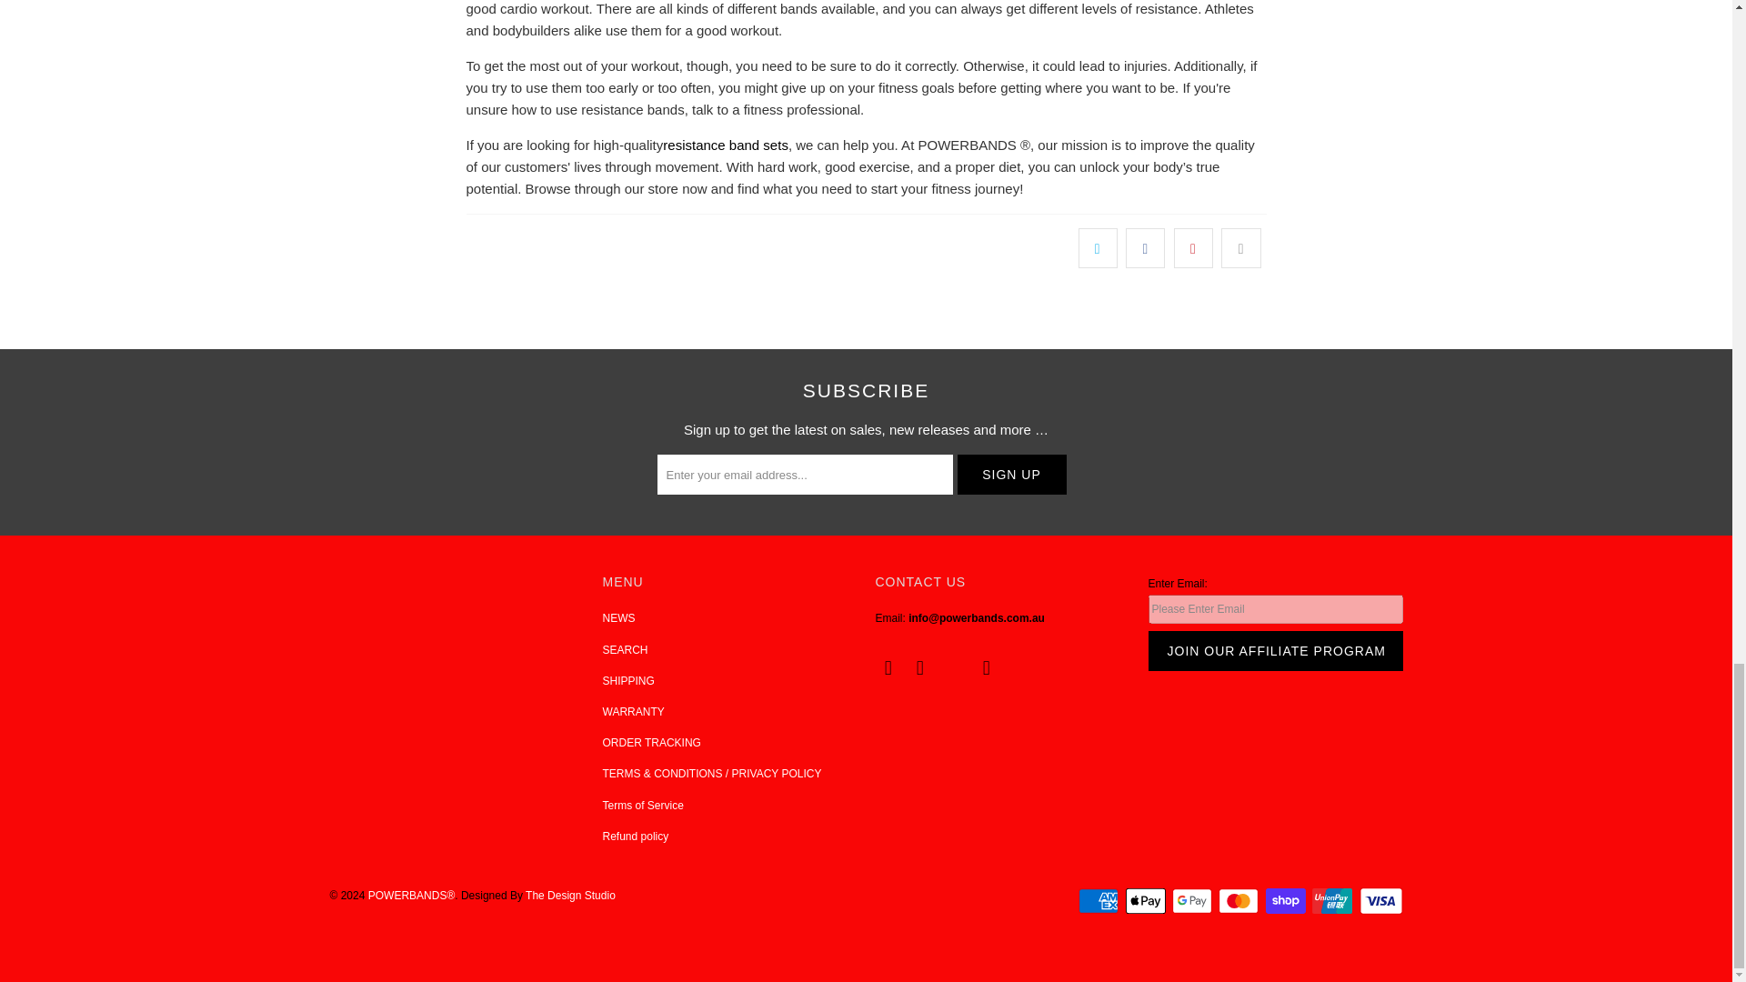 This screenshot has height=982, width=1746. What do you see at coordinates (1098, 247) in the screenshot?
I see `Share this on Twitter` at bounding box center [1098, 247].